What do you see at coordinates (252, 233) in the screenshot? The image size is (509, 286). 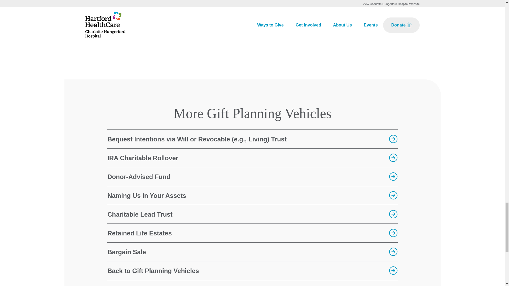 I see `Retained Life Estates` at bounding box center [252, 233].